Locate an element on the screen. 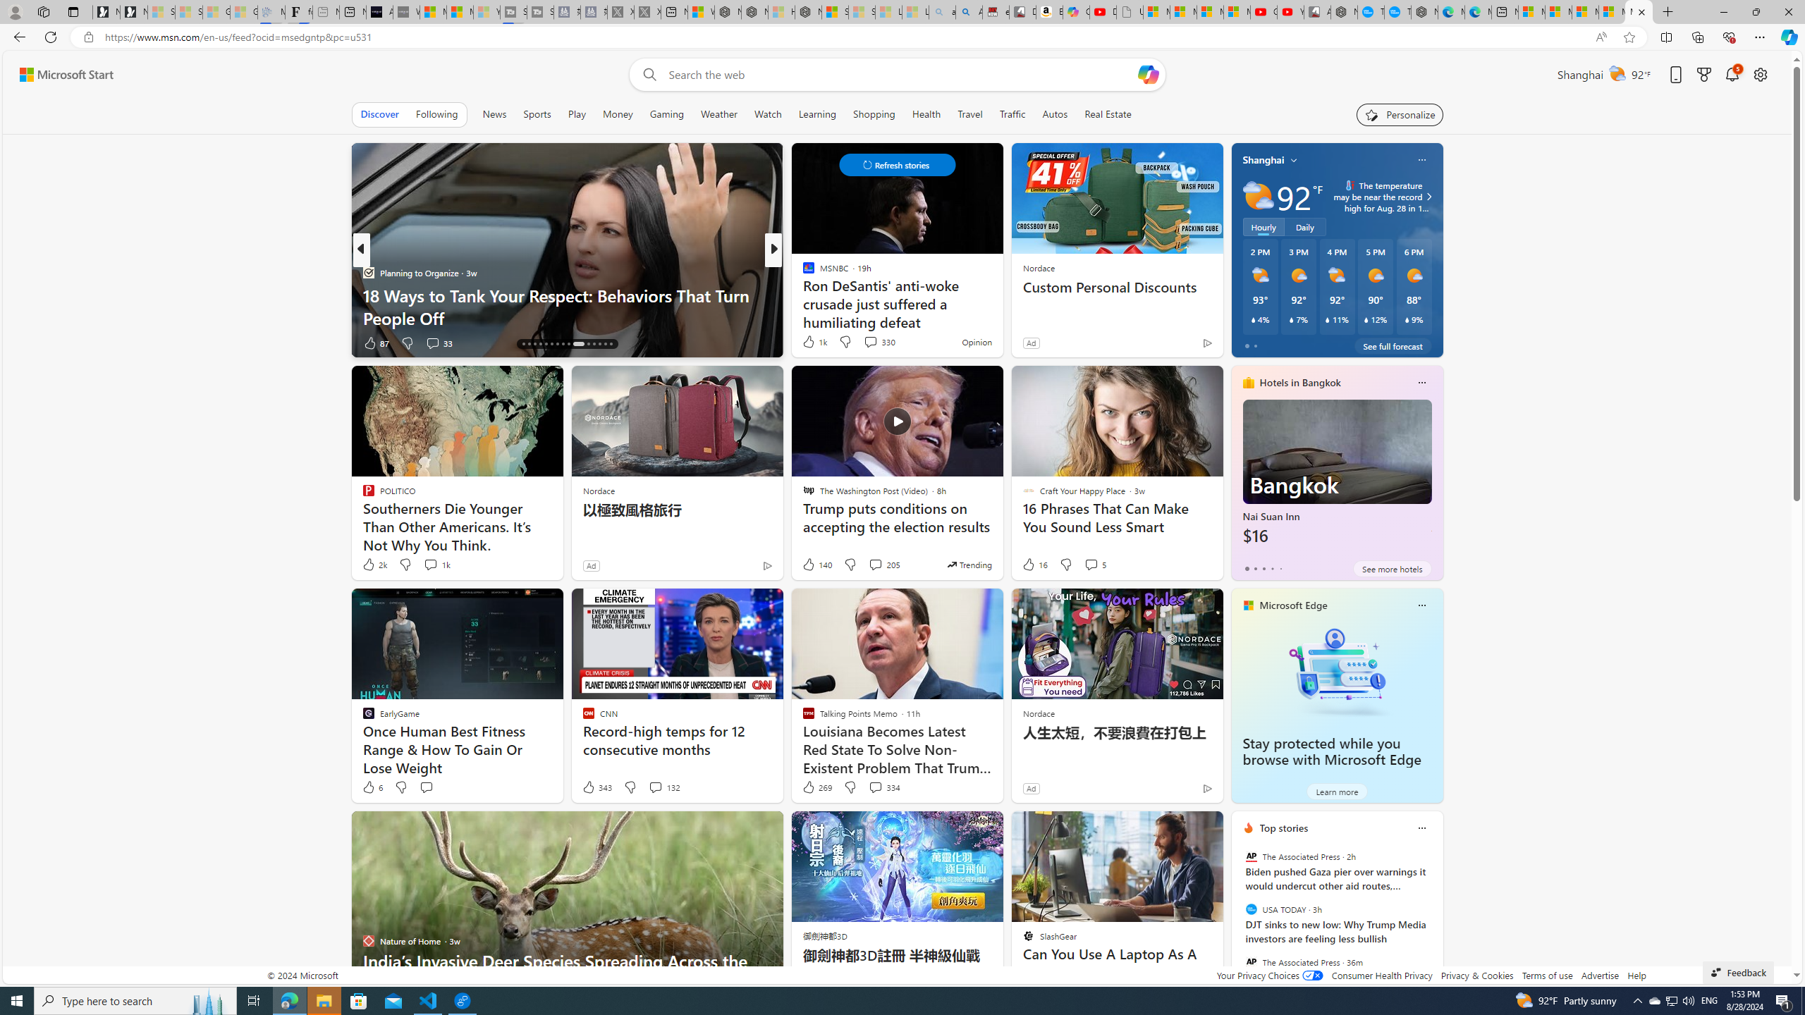  Nordace - Nordace Siena Is Not An Ordinary Backpack is located at coordinates (808, 12).